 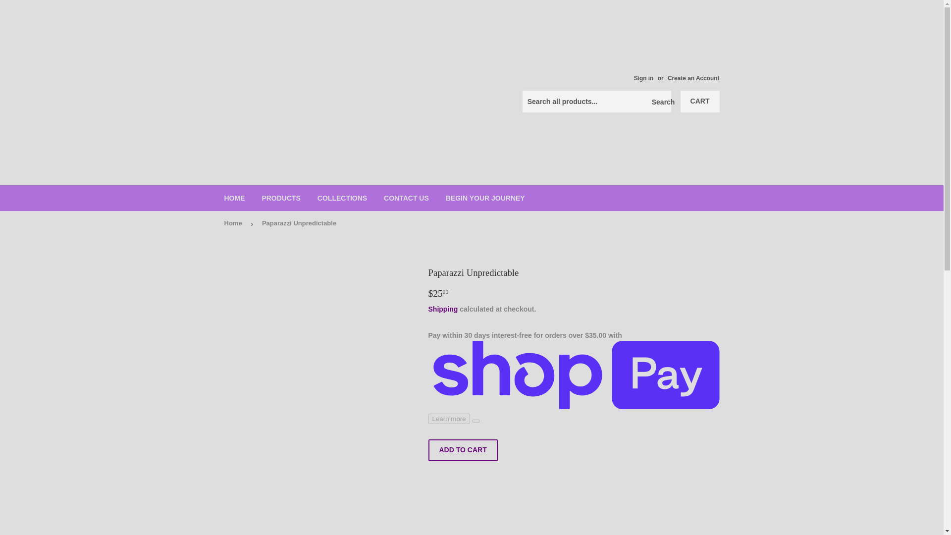 What do you see at coordinates (443, 309) in the screenshot?
I see `Shipping` at bounding box center [443, 309].